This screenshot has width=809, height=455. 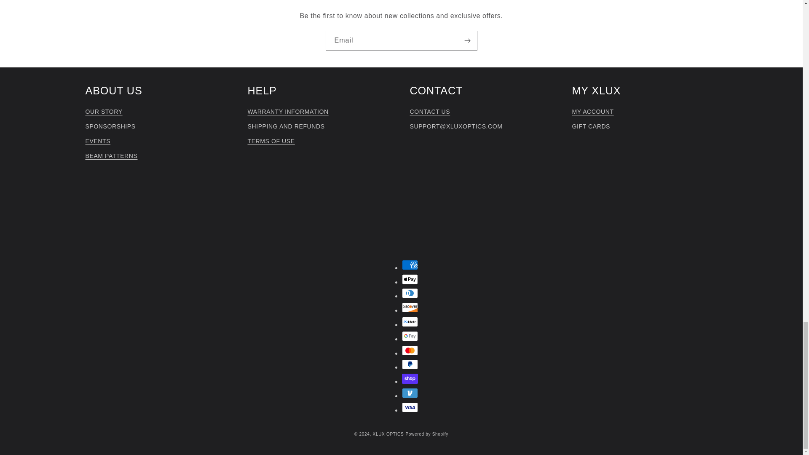 I want to click on American Express, so click(x=410, y=265).